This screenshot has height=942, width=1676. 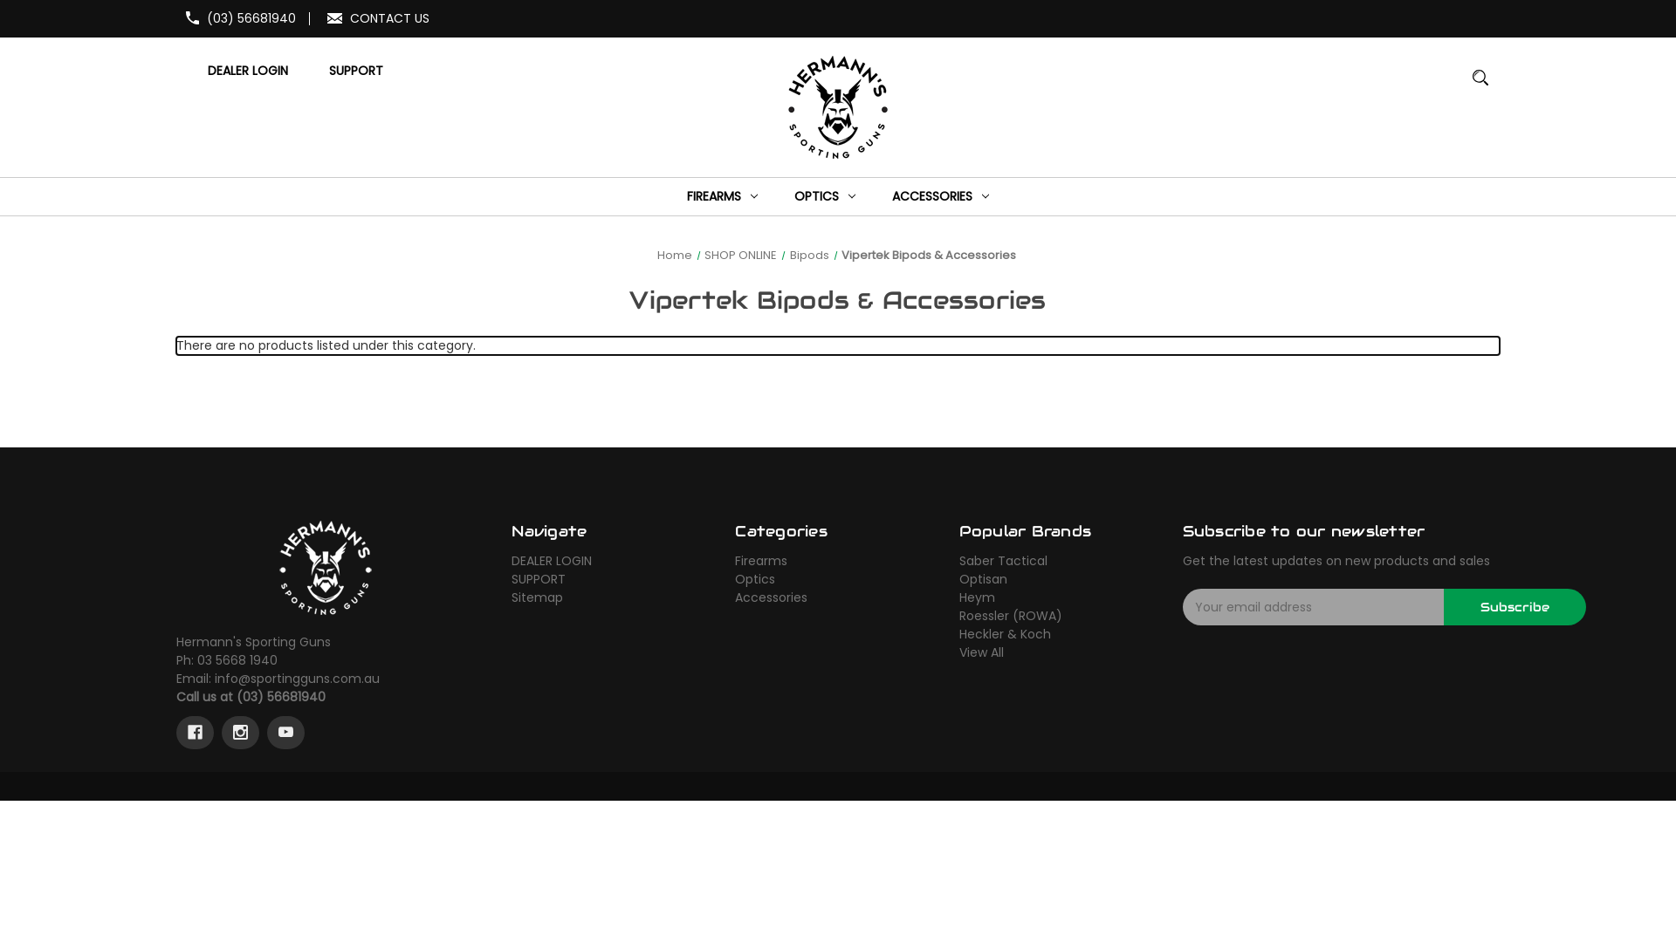 What do you see at coordinates (978, 598) in the screenshot?
I see `Heym` at bounding box center [978, 598].